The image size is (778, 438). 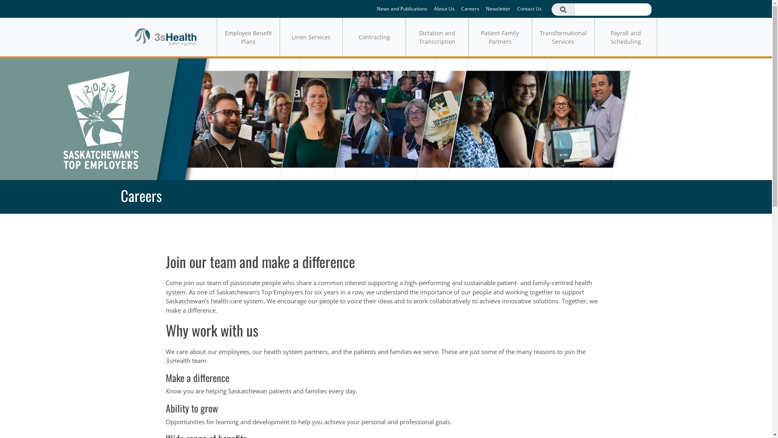 What do you see at coordinates (437, 37) in the screenshot?
I see `Dictation and Transcription` at bounding box center [437, 37].